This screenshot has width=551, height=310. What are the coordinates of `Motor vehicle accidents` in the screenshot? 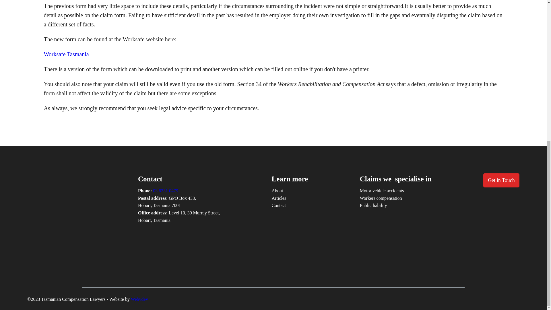 It's located at (382, 191).